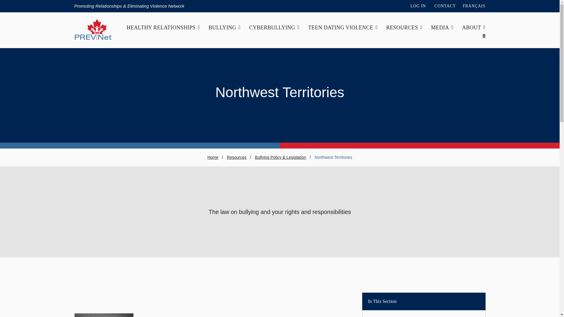  I want to click on CONTACT, so click(445, 6).